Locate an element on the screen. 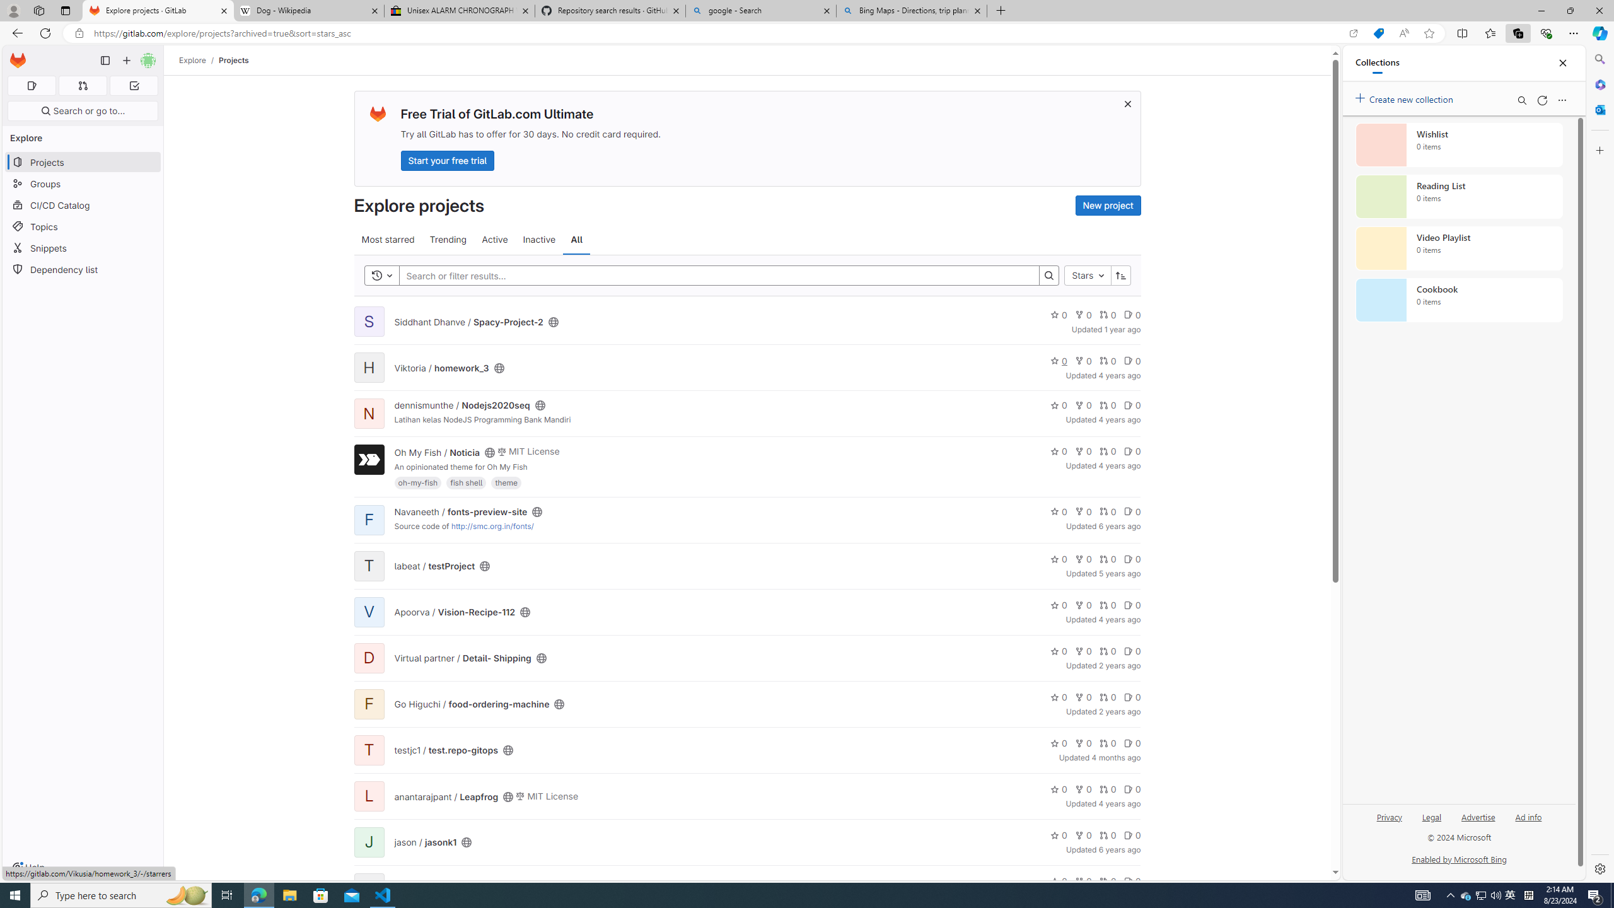 The width and height of the screenshot is (1614, 908). HViktoria / homework_30000Updated 4 years ago is located at coordinates (746, 368).